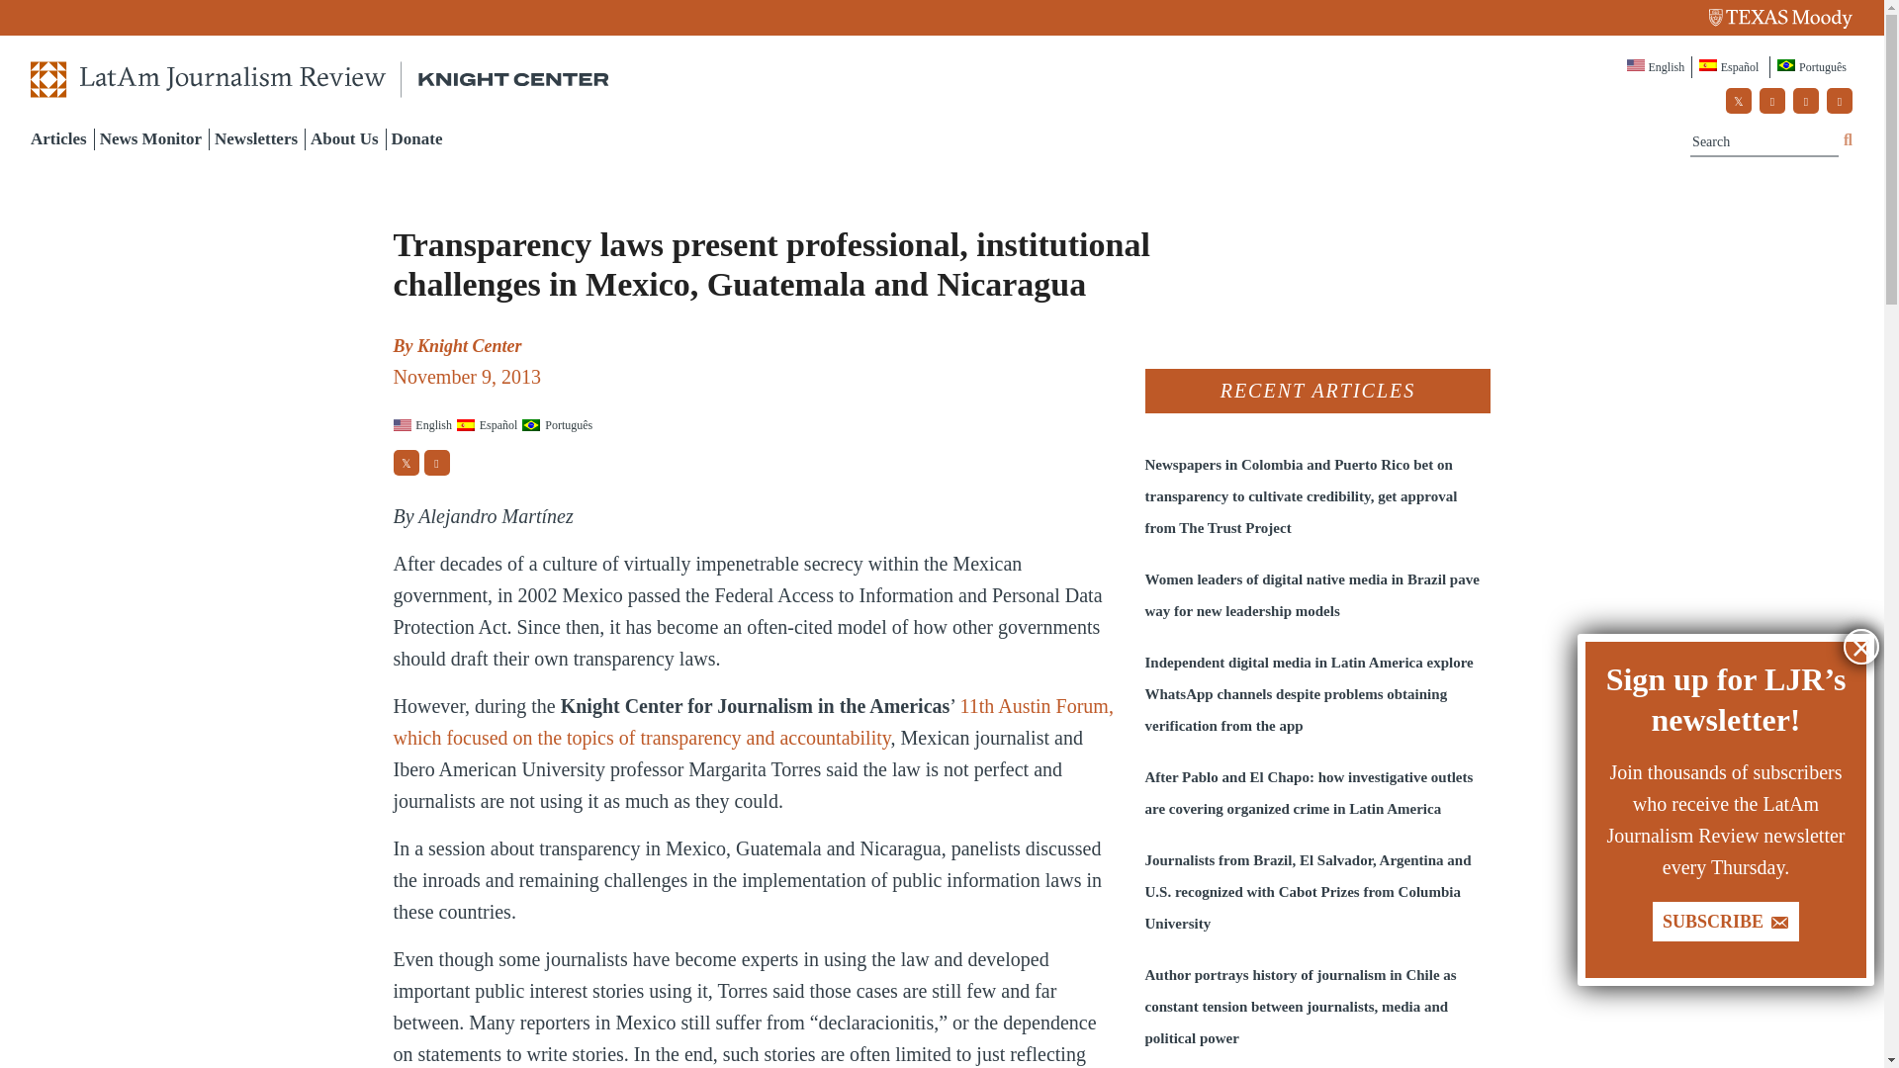 The image size is (1899, 1068). Describe the element at coordinates (1658, 67) in the screenshot. I see `English` at that location.